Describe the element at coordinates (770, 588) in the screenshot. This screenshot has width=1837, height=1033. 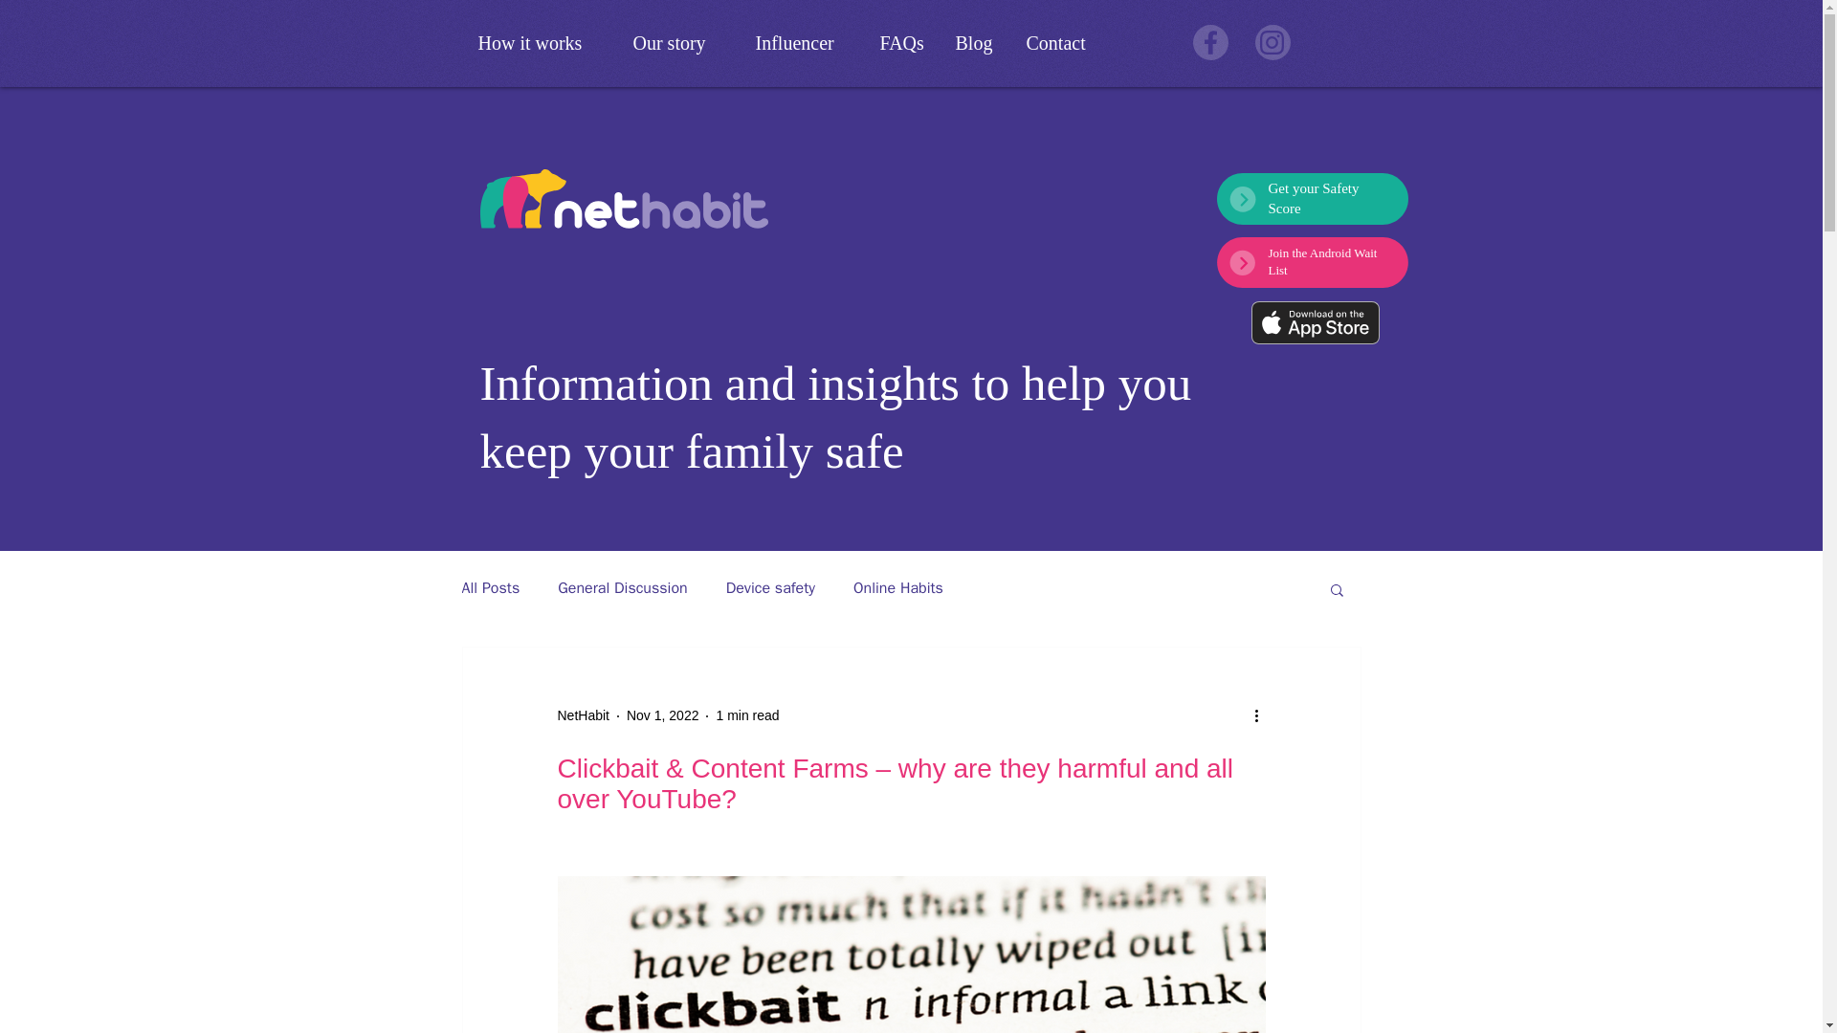
I see `Device safety` at that location.